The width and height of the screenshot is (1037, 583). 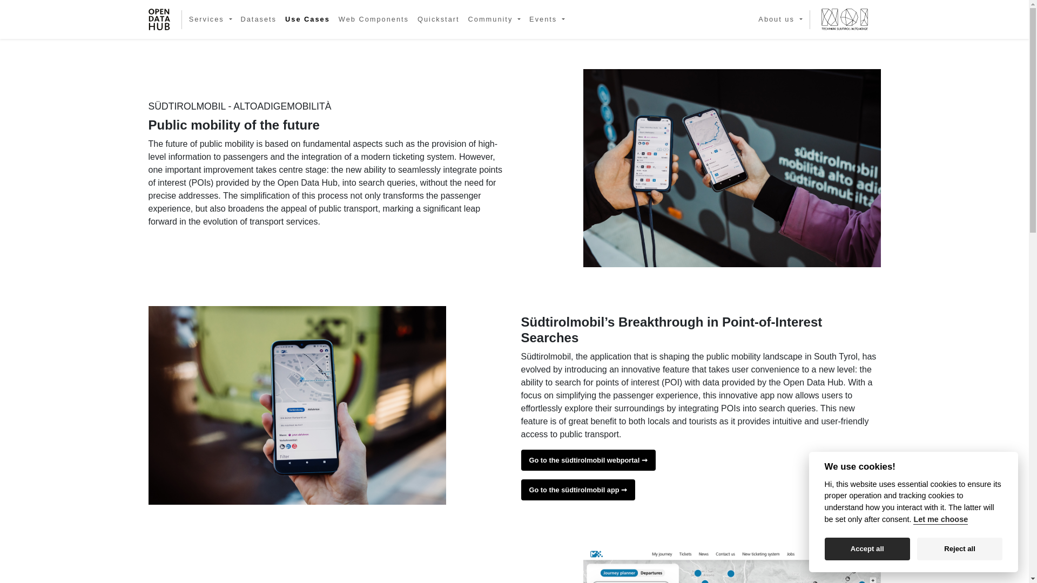 What do you see at coordinates (307, 19) in the screenshot?
I see `Use Cases` at bounding box center [307, 19].